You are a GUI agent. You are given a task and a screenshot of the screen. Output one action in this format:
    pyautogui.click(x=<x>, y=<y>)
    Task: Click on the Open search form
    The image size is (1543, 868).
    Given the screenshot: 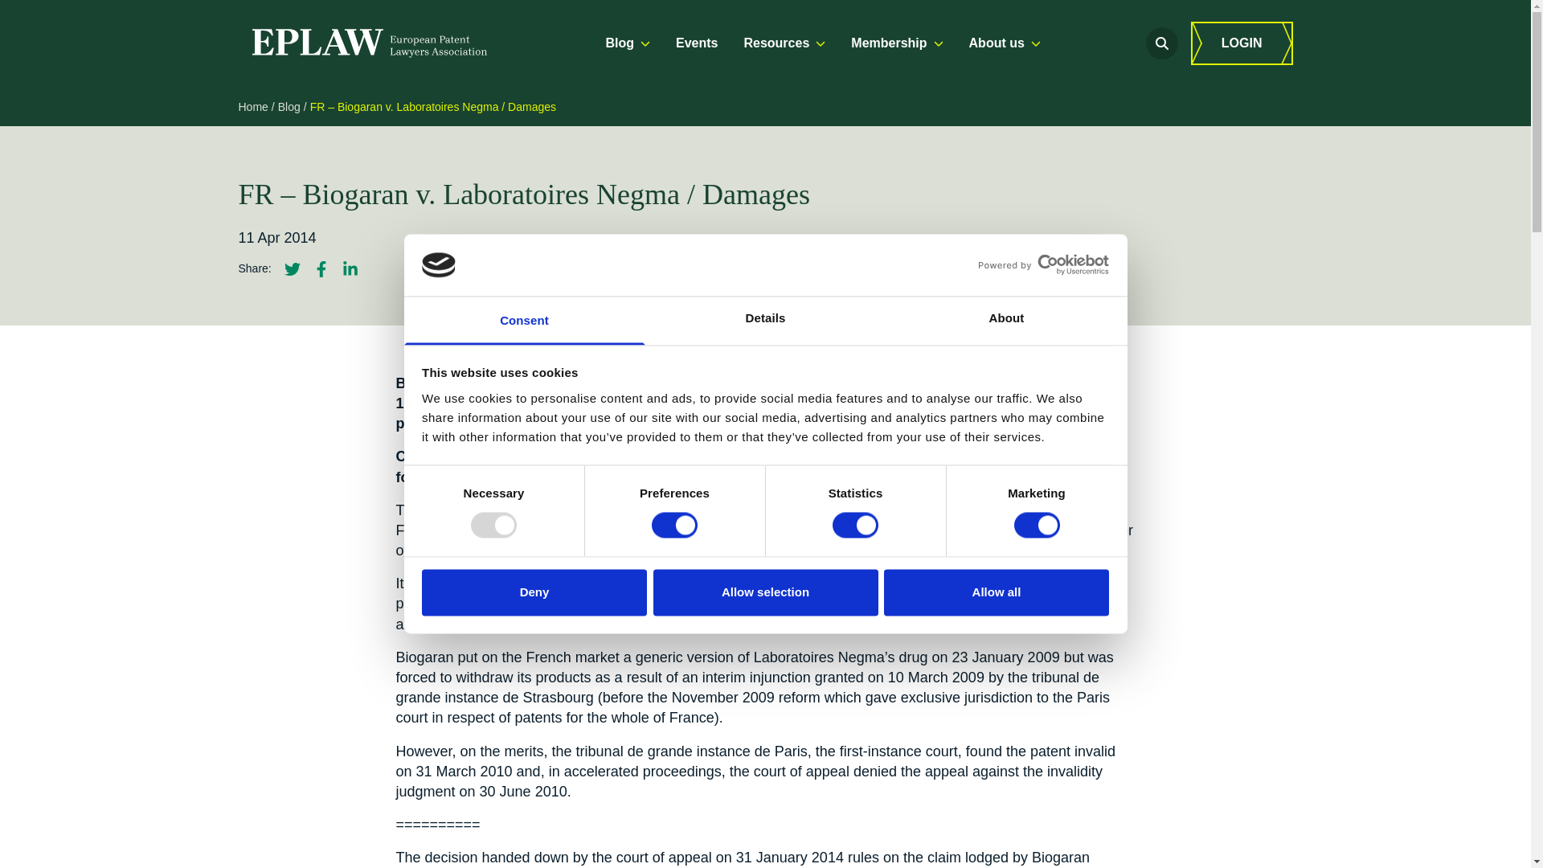 What is the action you would take?
    pyautogui.click(x=1162, y=43)
    